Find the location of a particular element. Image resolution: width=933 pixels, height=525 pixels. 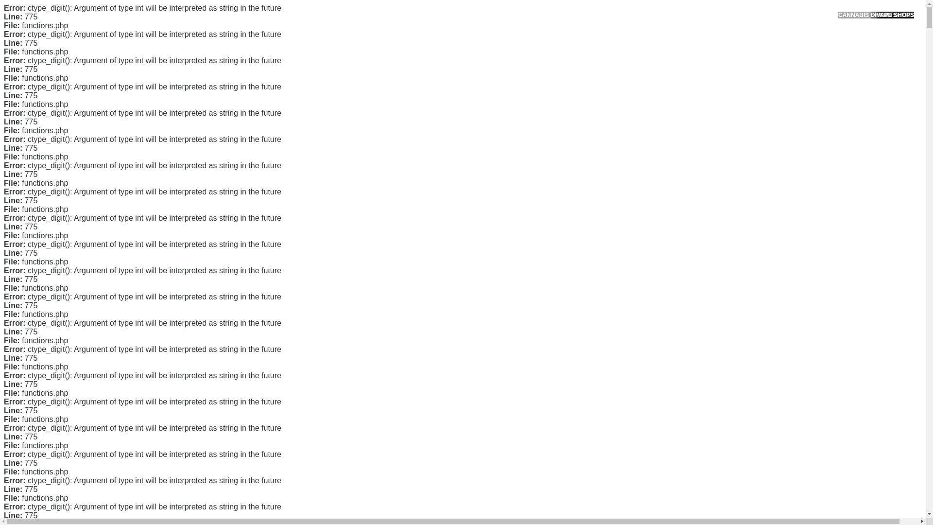

Disclaimer is located at coordinates (635, 227).